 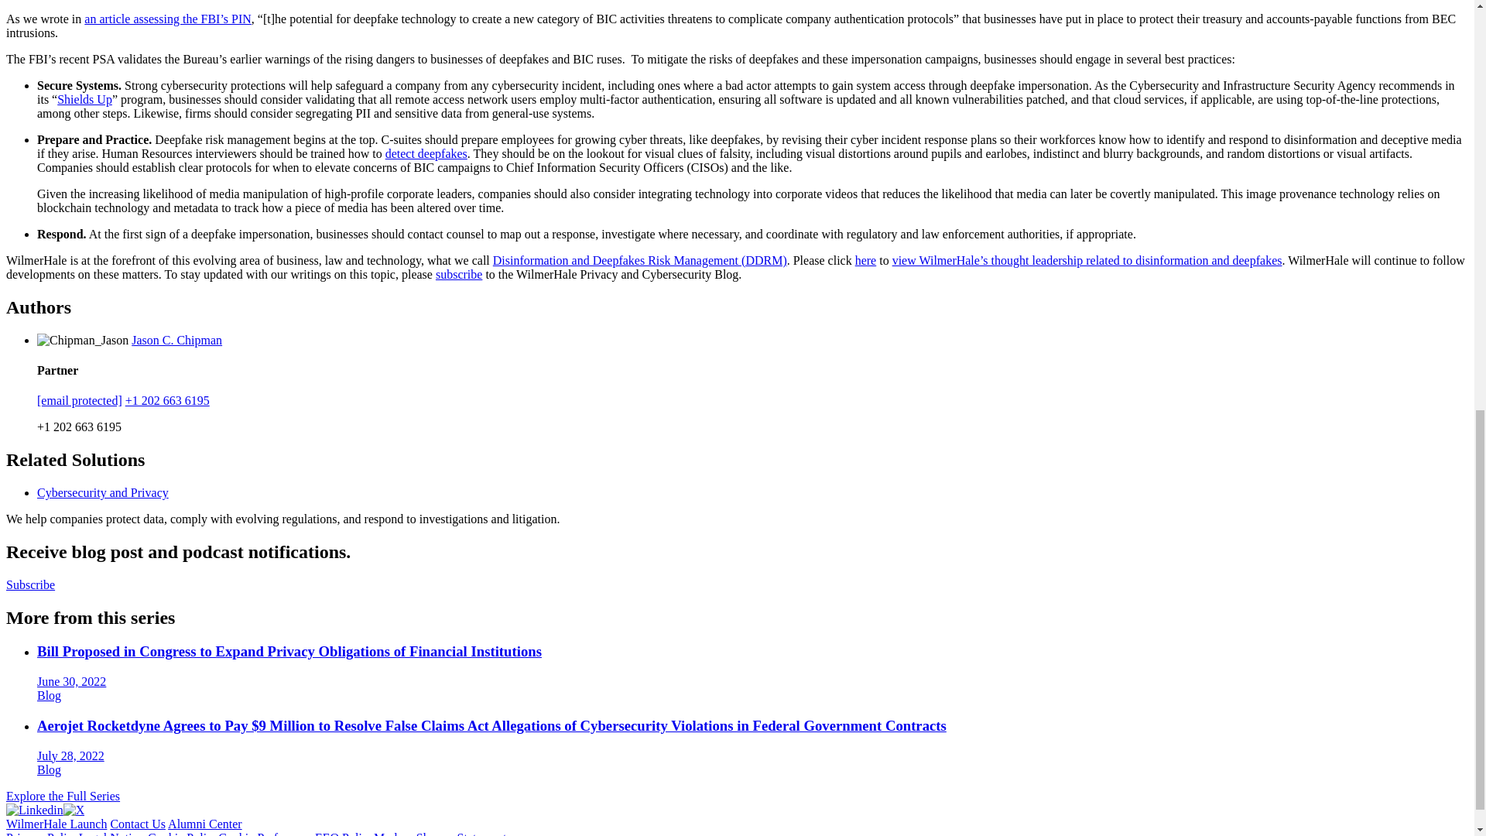 What do you see at coordinates (458, 274) in the screenshot?
I see `subscribe` at bounding box center [458, 274].